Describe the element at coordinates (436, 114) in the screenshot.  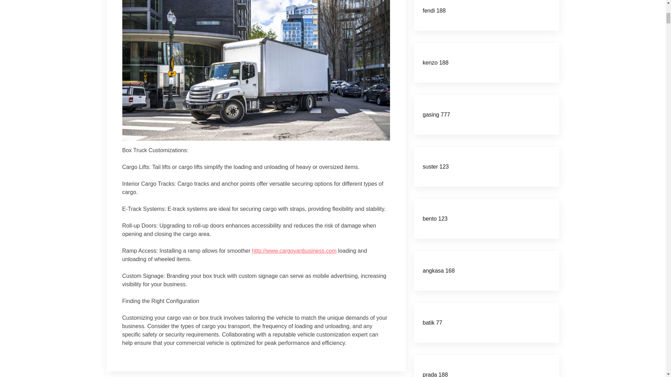
I see `gasing 777` at that location.